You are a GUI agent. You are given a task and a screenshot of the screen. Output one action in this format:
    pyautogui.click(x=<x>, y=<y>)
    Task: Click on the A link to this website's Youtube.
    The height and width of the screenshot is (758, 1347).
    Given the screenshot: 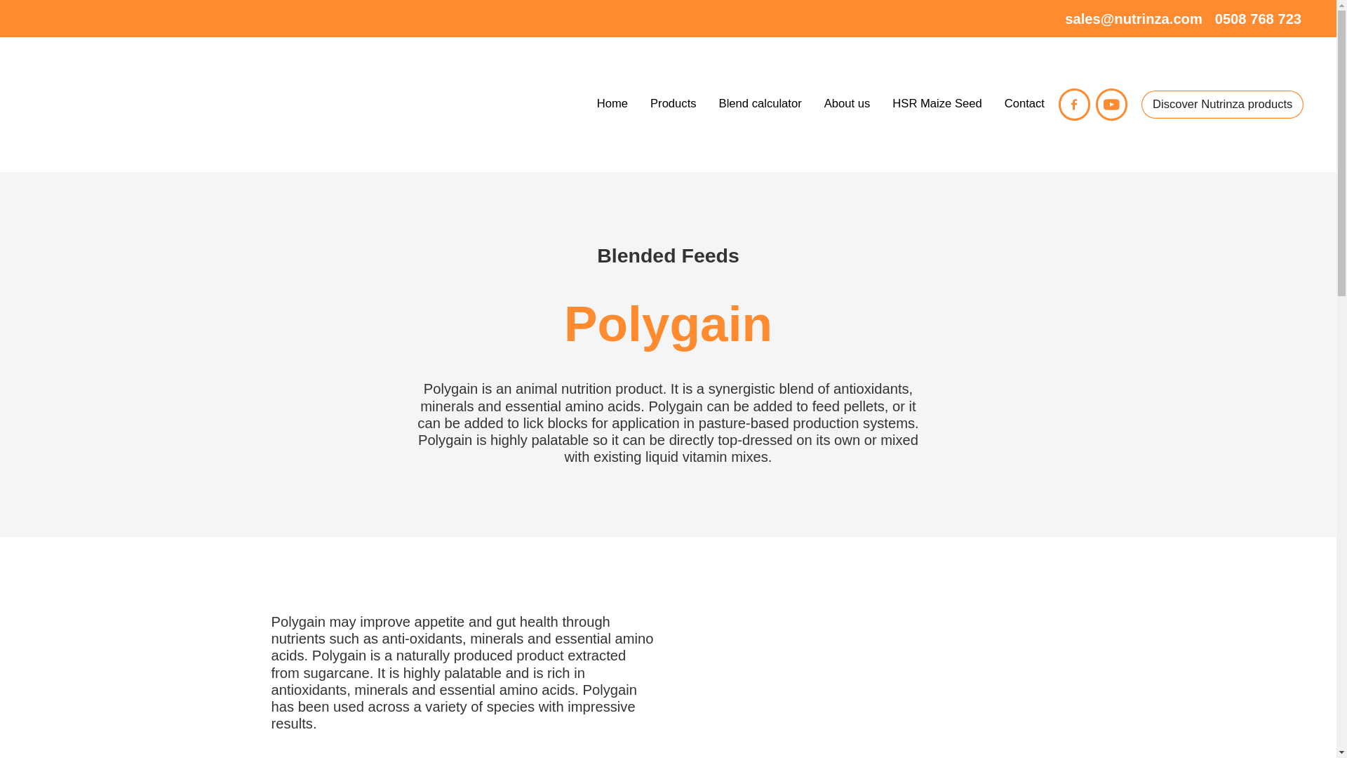 What is the action you would take?
    pyautogui.click(x=1111, y=104)
    